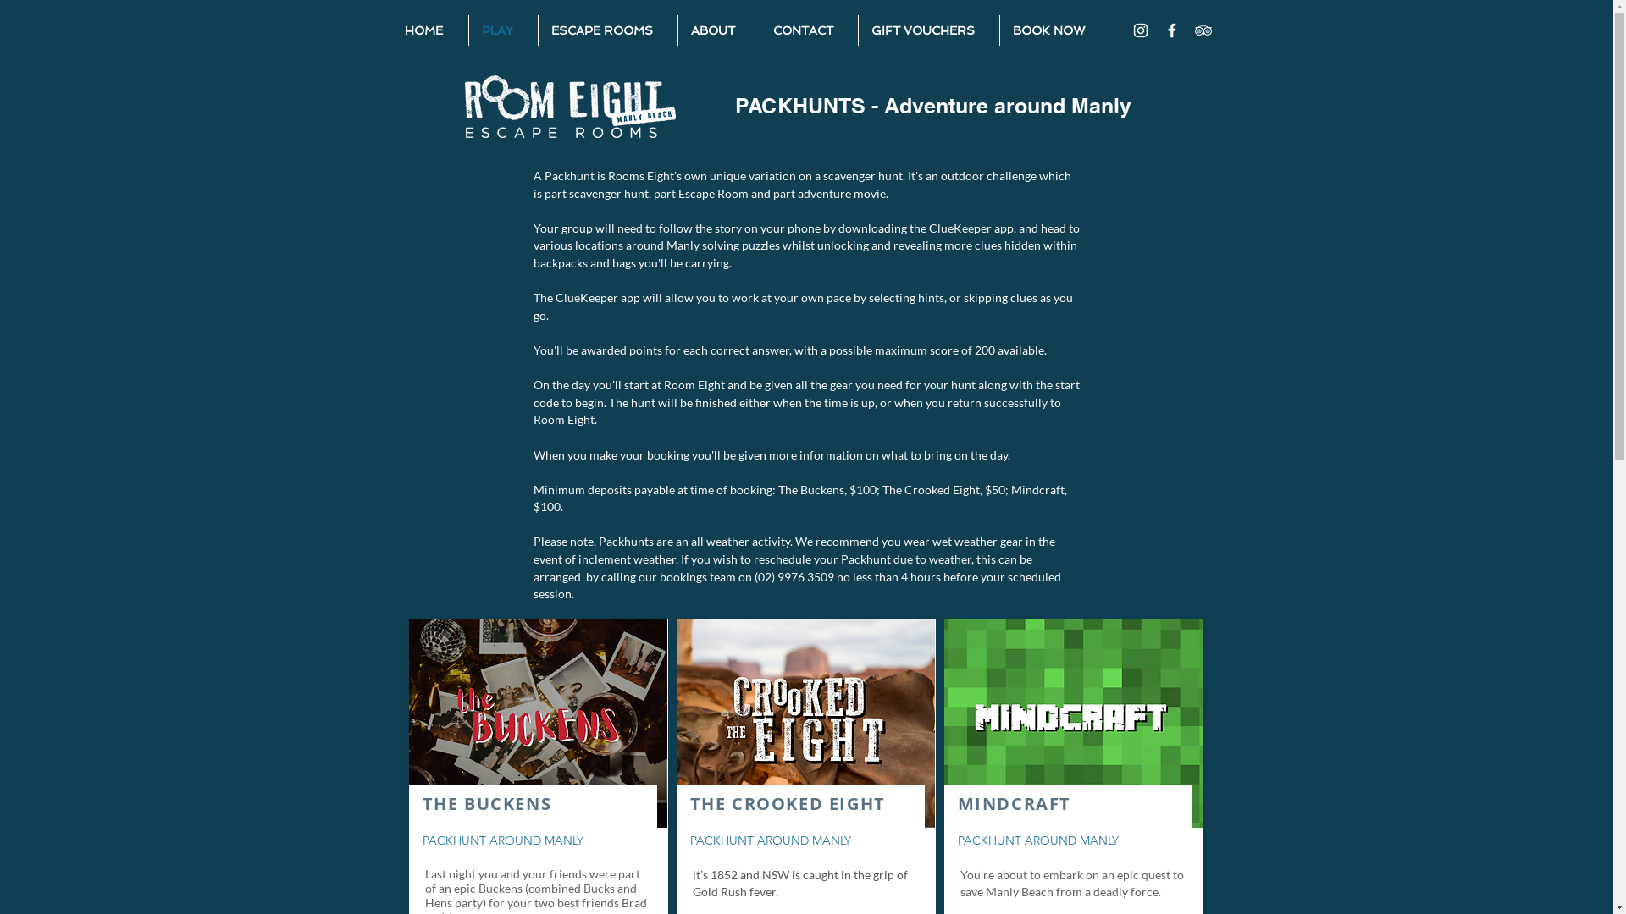 The height and width of the screenshot is (914, 1626). I want to click on BOOK NOW, so click(1054, 30).